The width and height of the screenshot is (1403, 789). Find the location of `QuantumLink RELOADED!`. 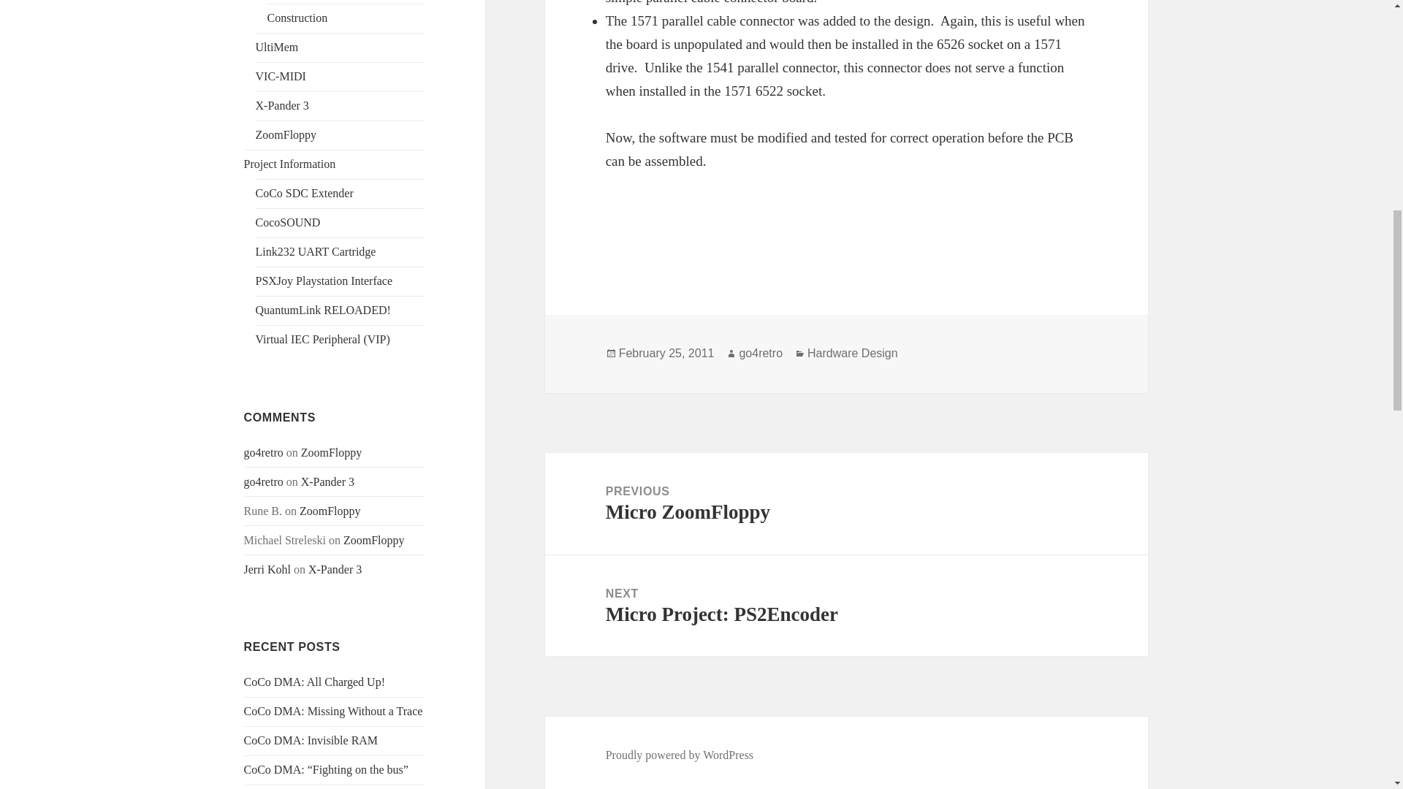

QuantumLink RELOADED! is located at coordinates (323, 310).